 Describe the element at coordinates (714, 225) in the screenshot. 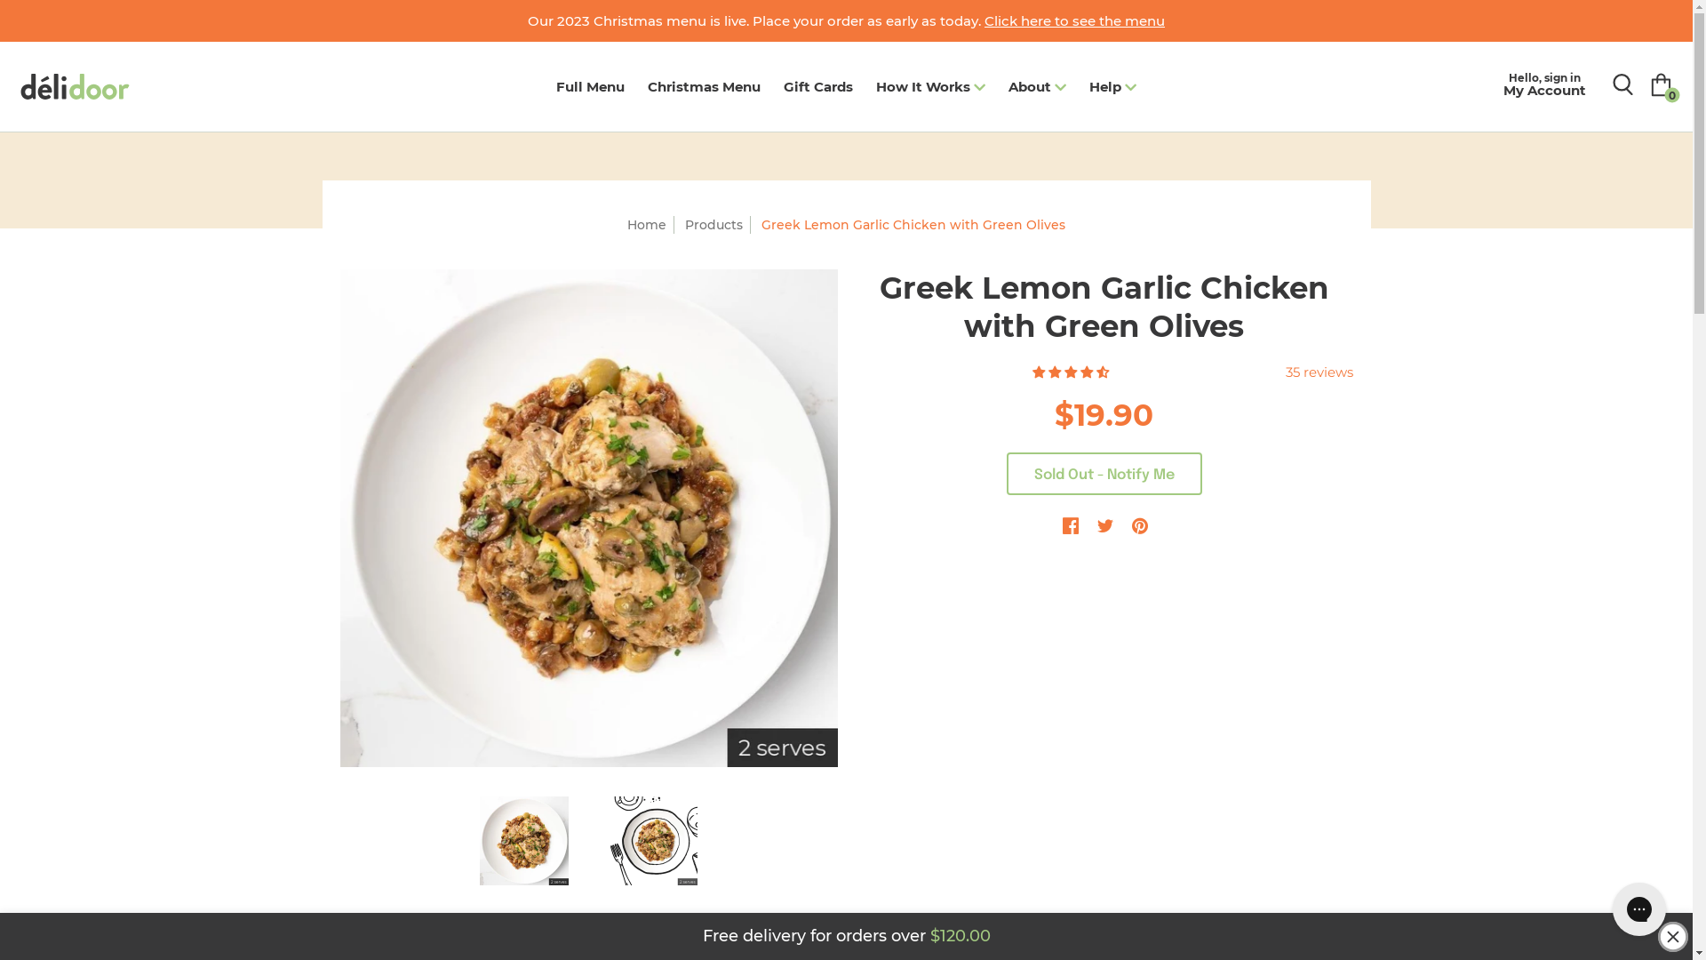

I see `Products` at that location.